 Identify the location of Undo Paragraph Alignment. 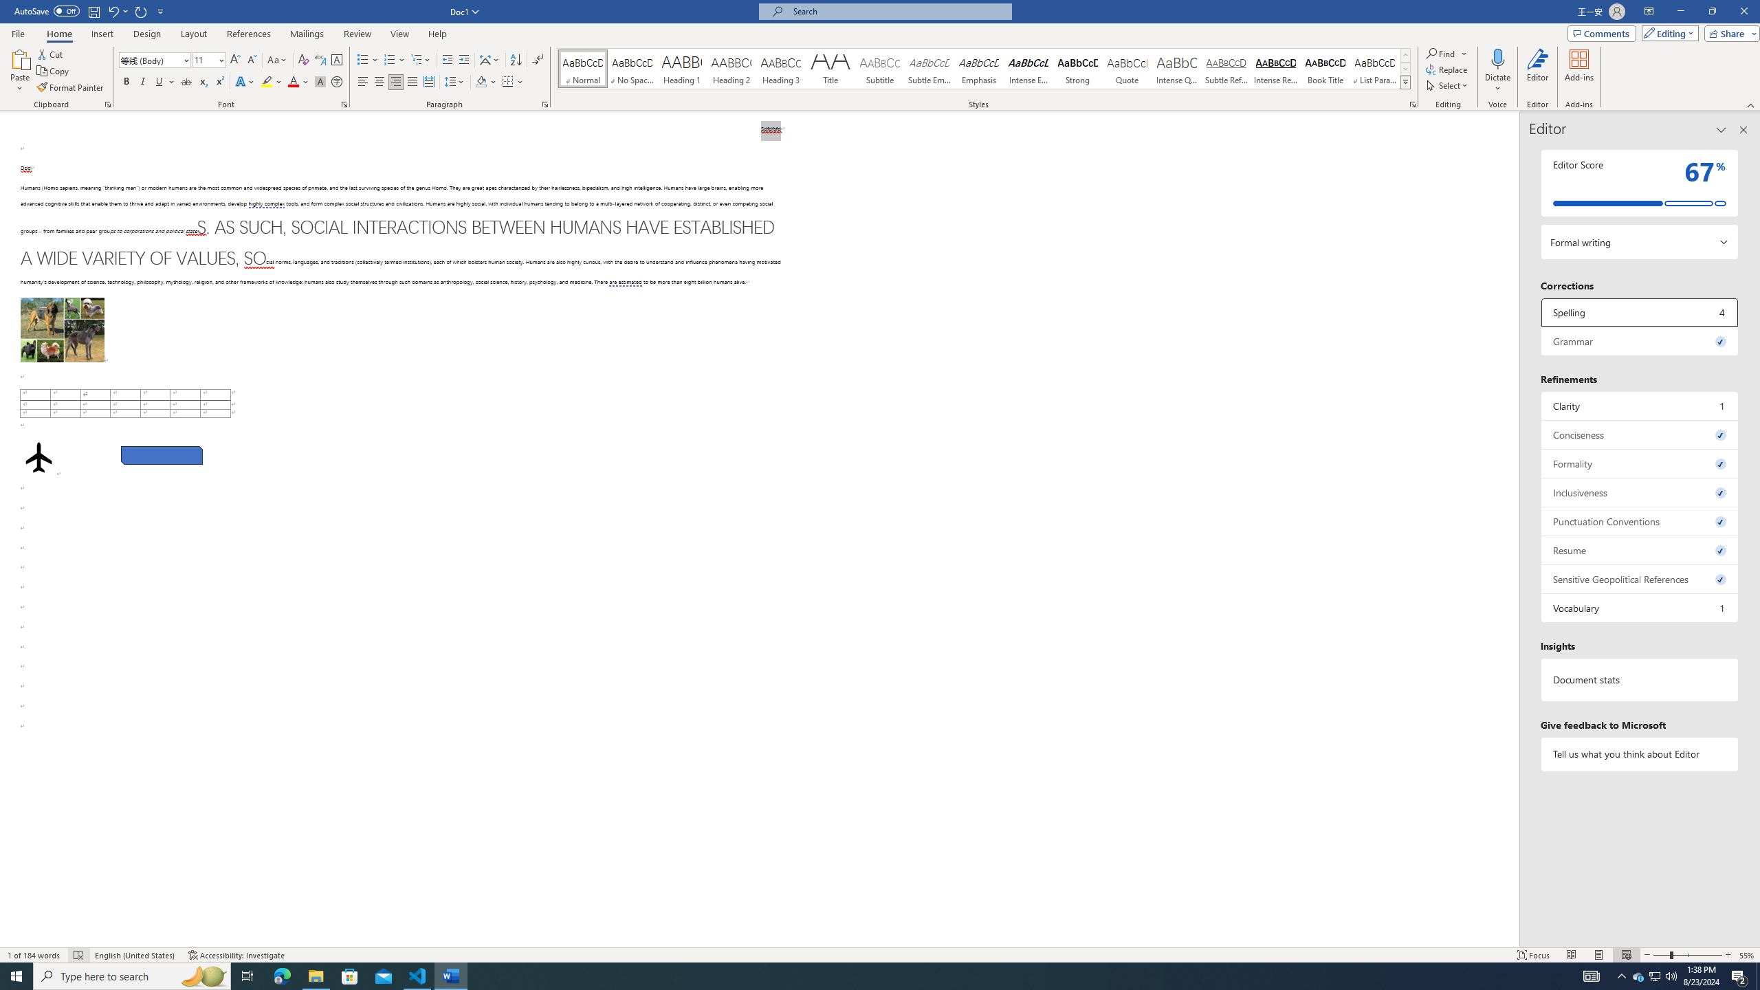
(113, 11).